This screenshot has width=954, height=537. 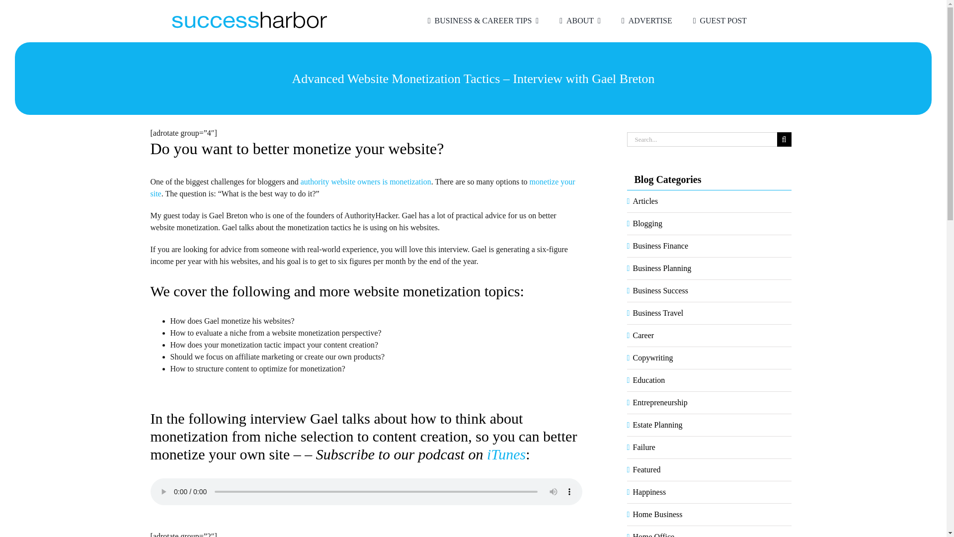 I want to click on GUEST POST, so click(x=717, y=21).